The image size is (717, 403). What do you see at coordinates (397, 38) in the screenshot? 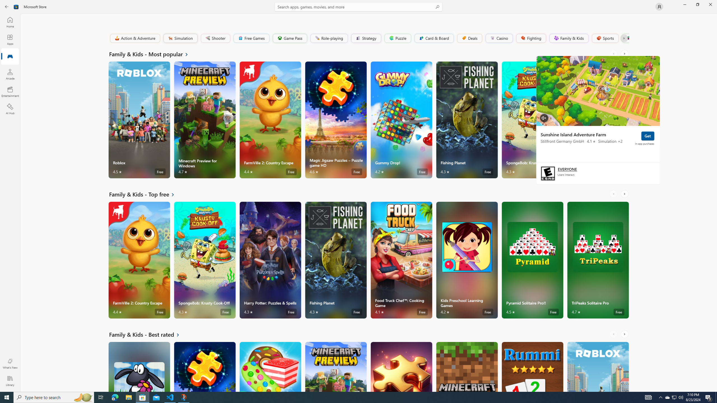
I see `Puzzle` at bounding box center [397, 38].